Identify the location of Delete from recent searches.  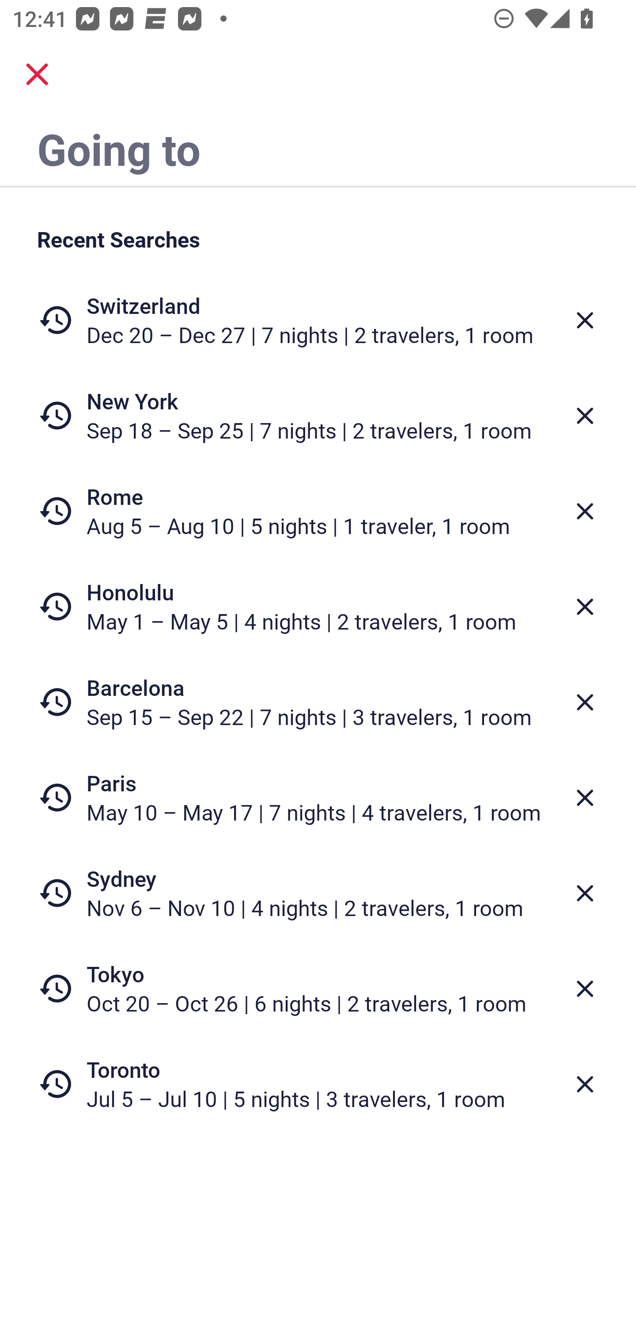
(585, 702).